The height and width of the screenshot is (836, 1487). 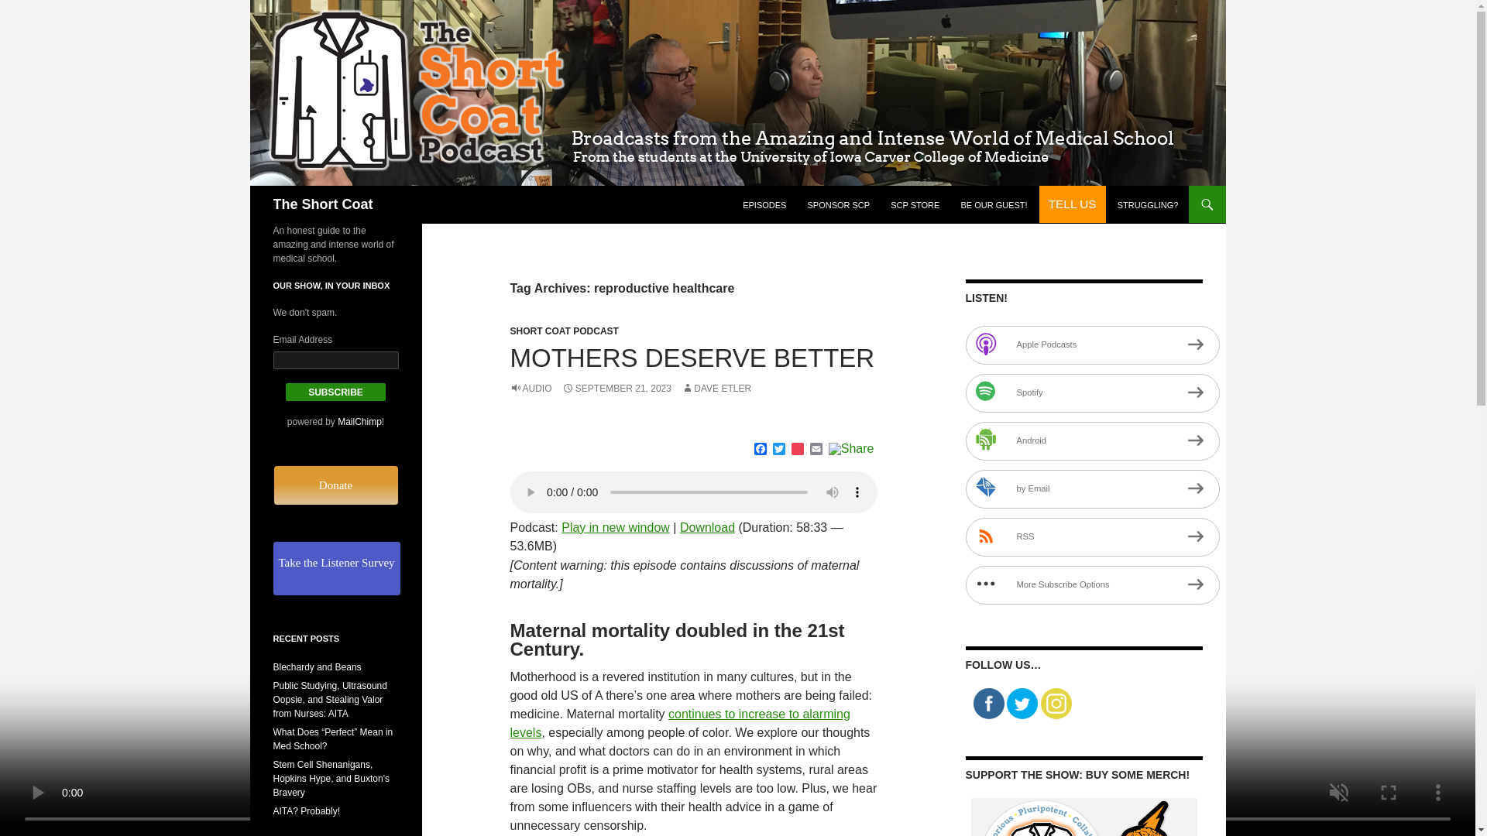 What do you see at coordinates (679, 723) in the screenshot?
I see `continues to increase to alarming levels` at bounding box center [679, 723].